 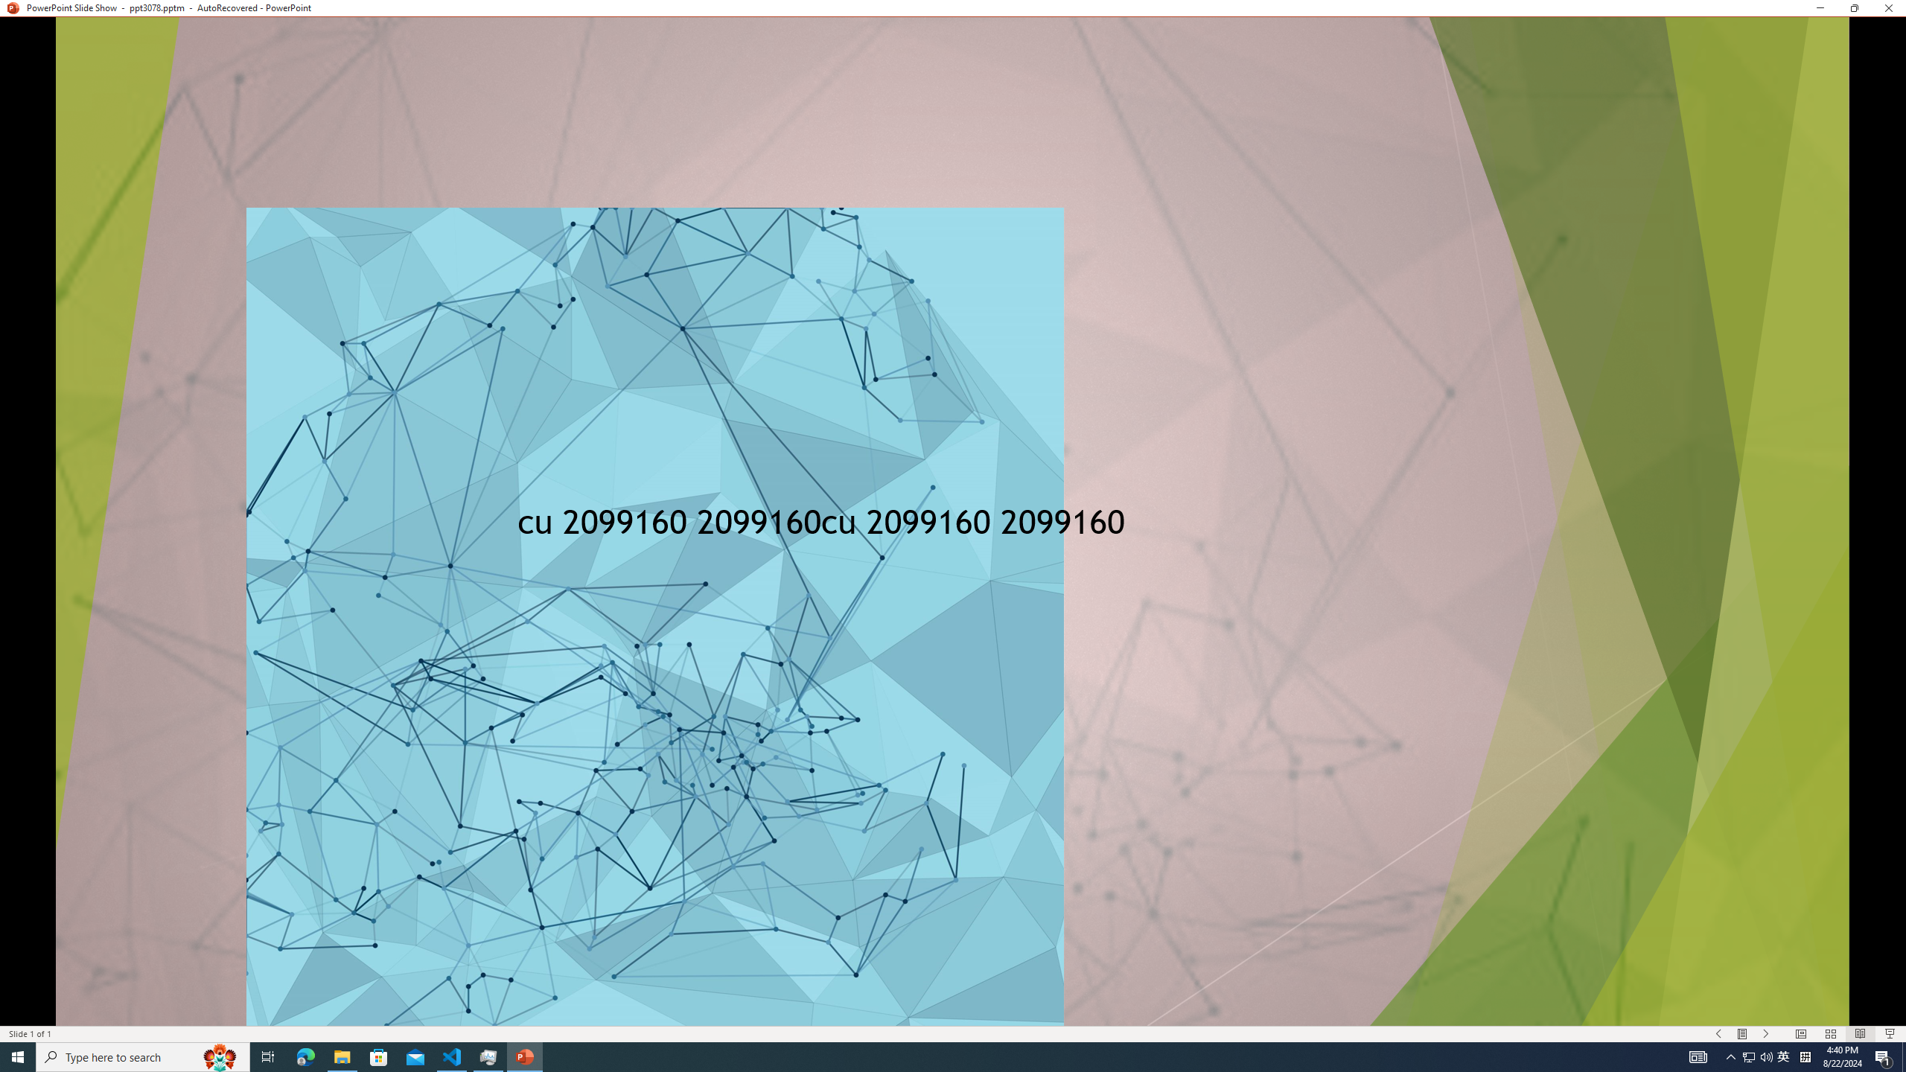 What do you see at coordinates (1742, 1034) in the screenshot?
I see `Menu On` at bounding box center [1742, 1034].